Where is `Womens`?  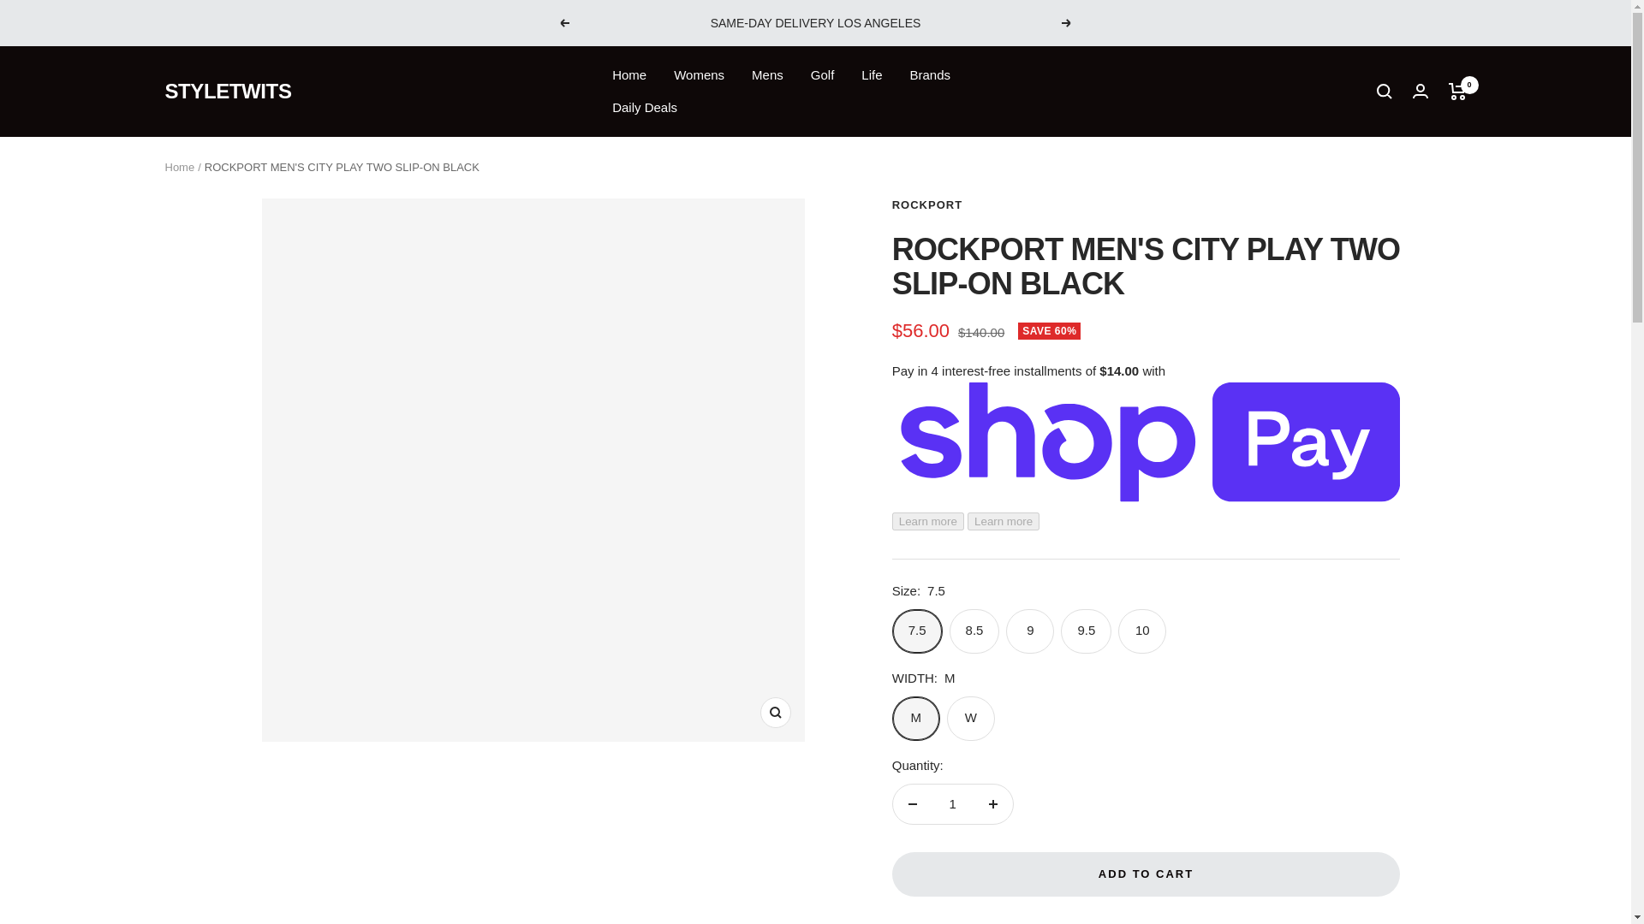 Womens is located at coordinates (699, 75).